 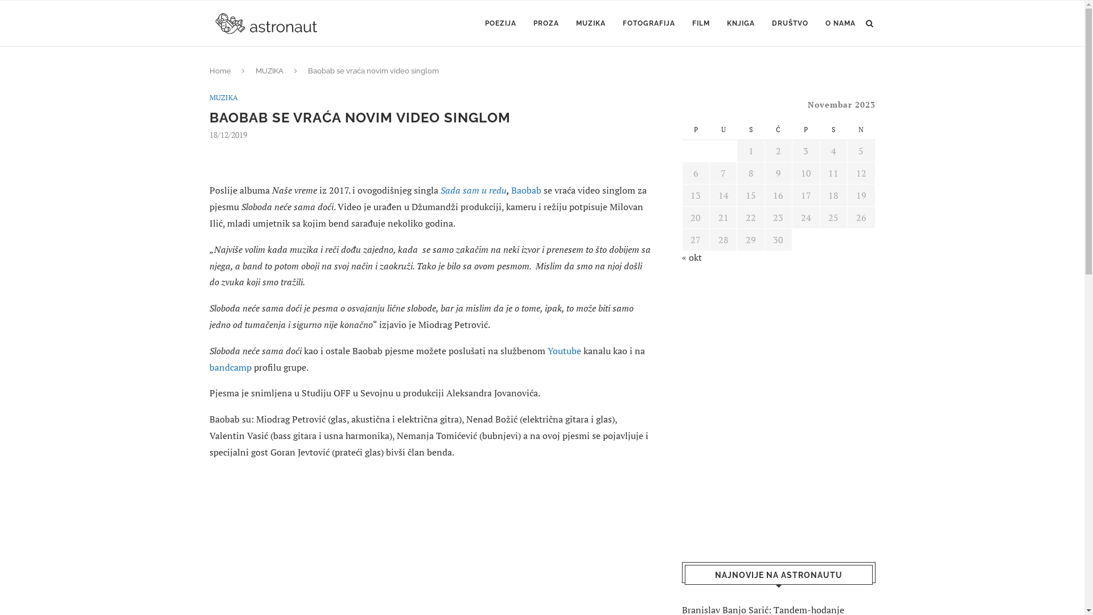 What do you see at coordinates (545, 23) in the screenshot?
I see `PROZA` at bounding box center [545, 23].